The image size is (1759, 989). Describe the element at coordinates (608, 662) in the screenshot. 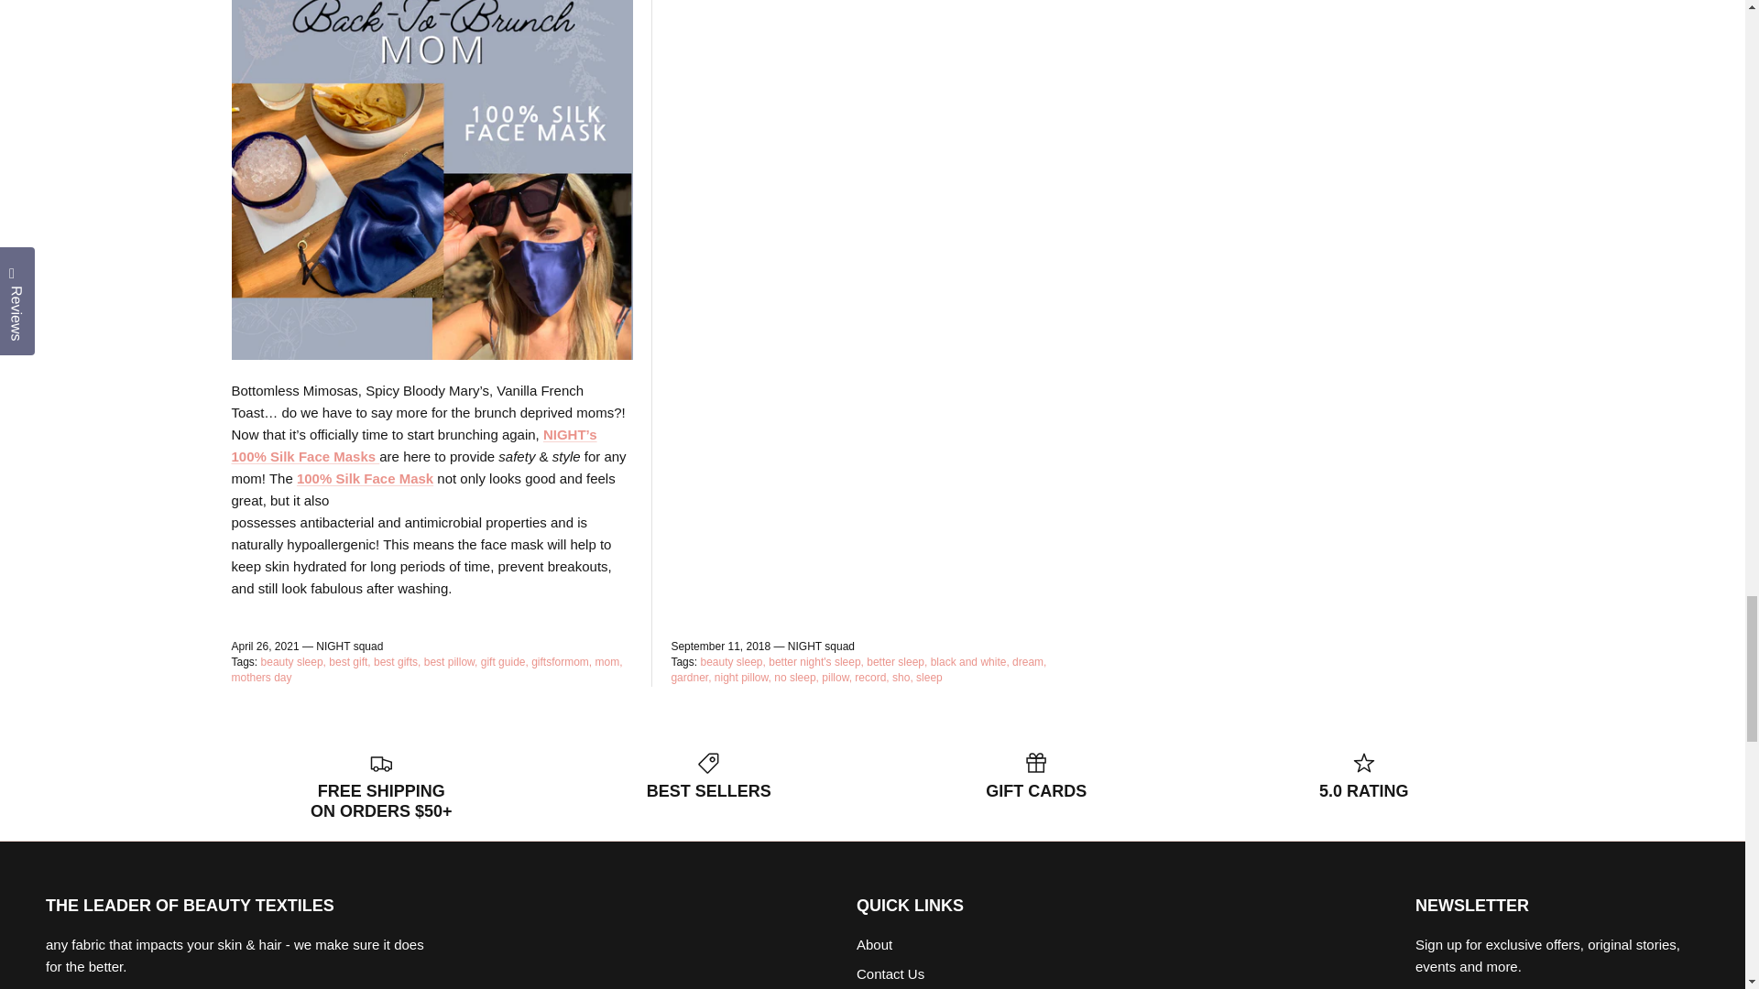

I see `Show articles tagged mom` at that location.